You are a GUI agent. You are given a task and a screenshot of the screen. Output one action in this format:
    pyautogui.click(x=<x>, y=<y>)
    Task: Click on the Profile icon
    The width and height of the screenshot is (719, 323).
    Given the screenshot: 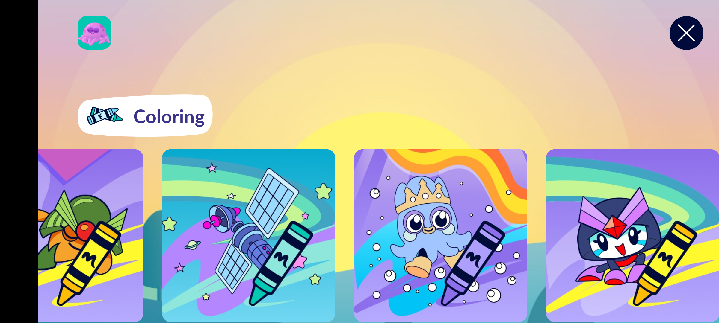 What is the action you would take?
    pyautogui.click(x=95, y=33)
    